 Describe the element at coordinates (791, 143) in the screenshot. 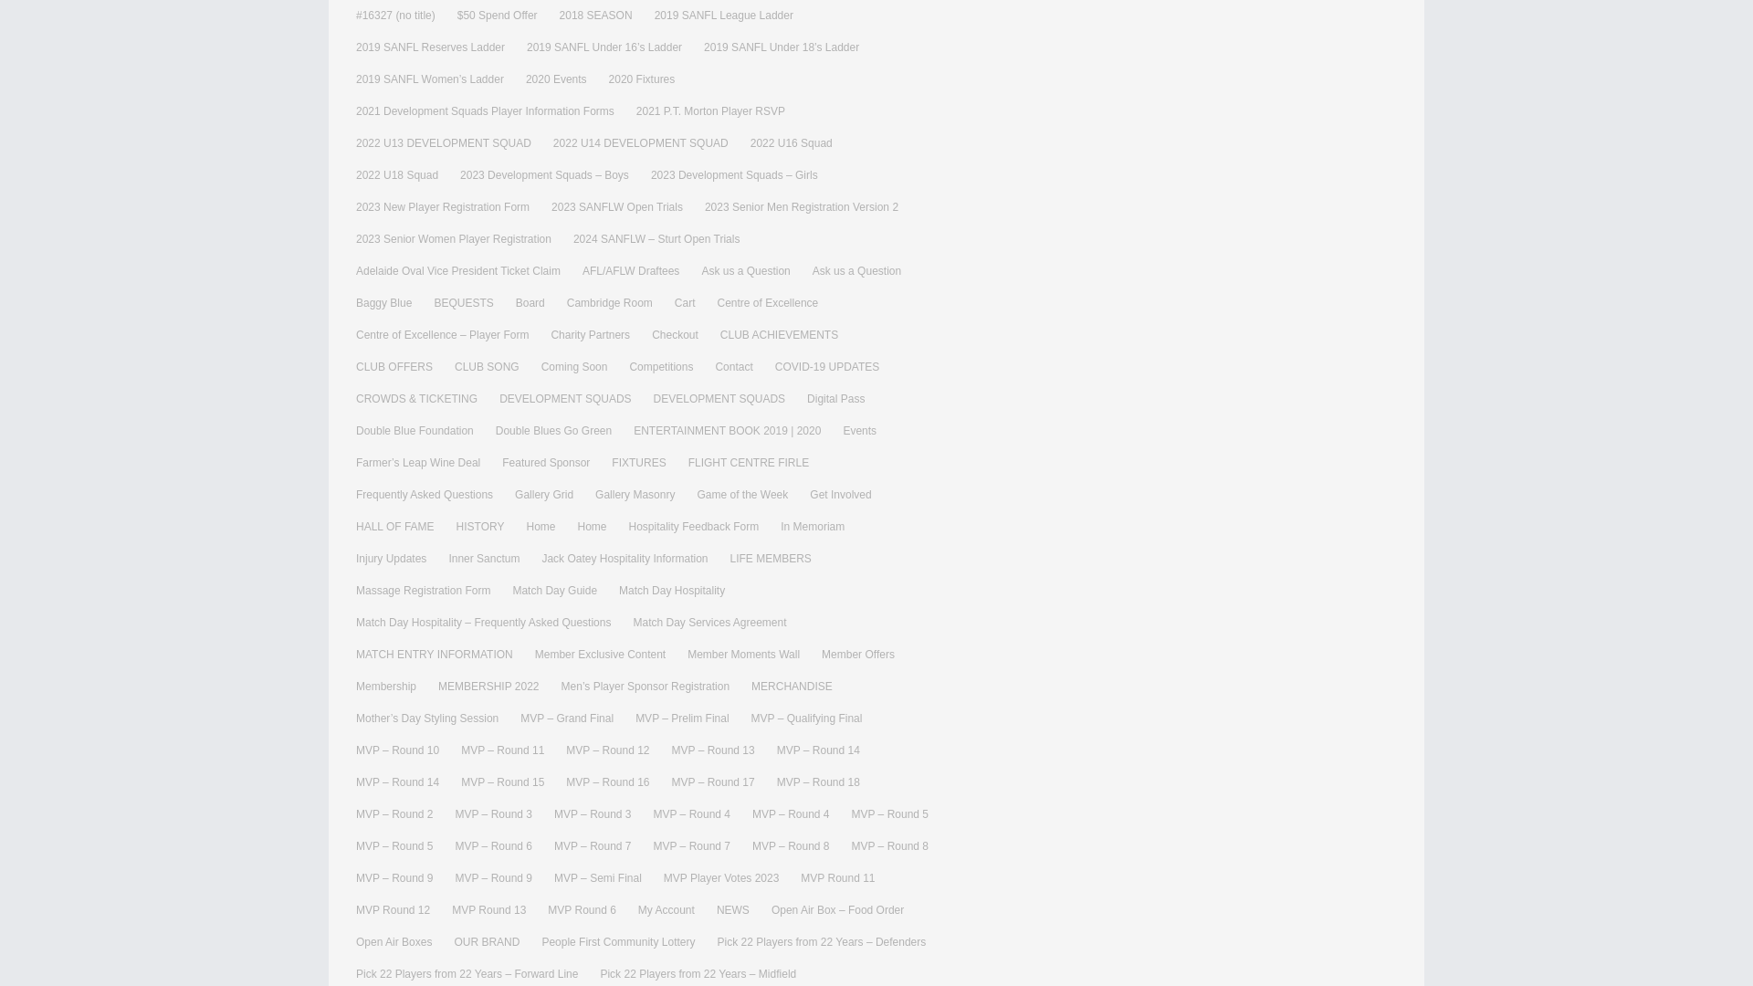

I see `2022 U16 Squad` at that location.